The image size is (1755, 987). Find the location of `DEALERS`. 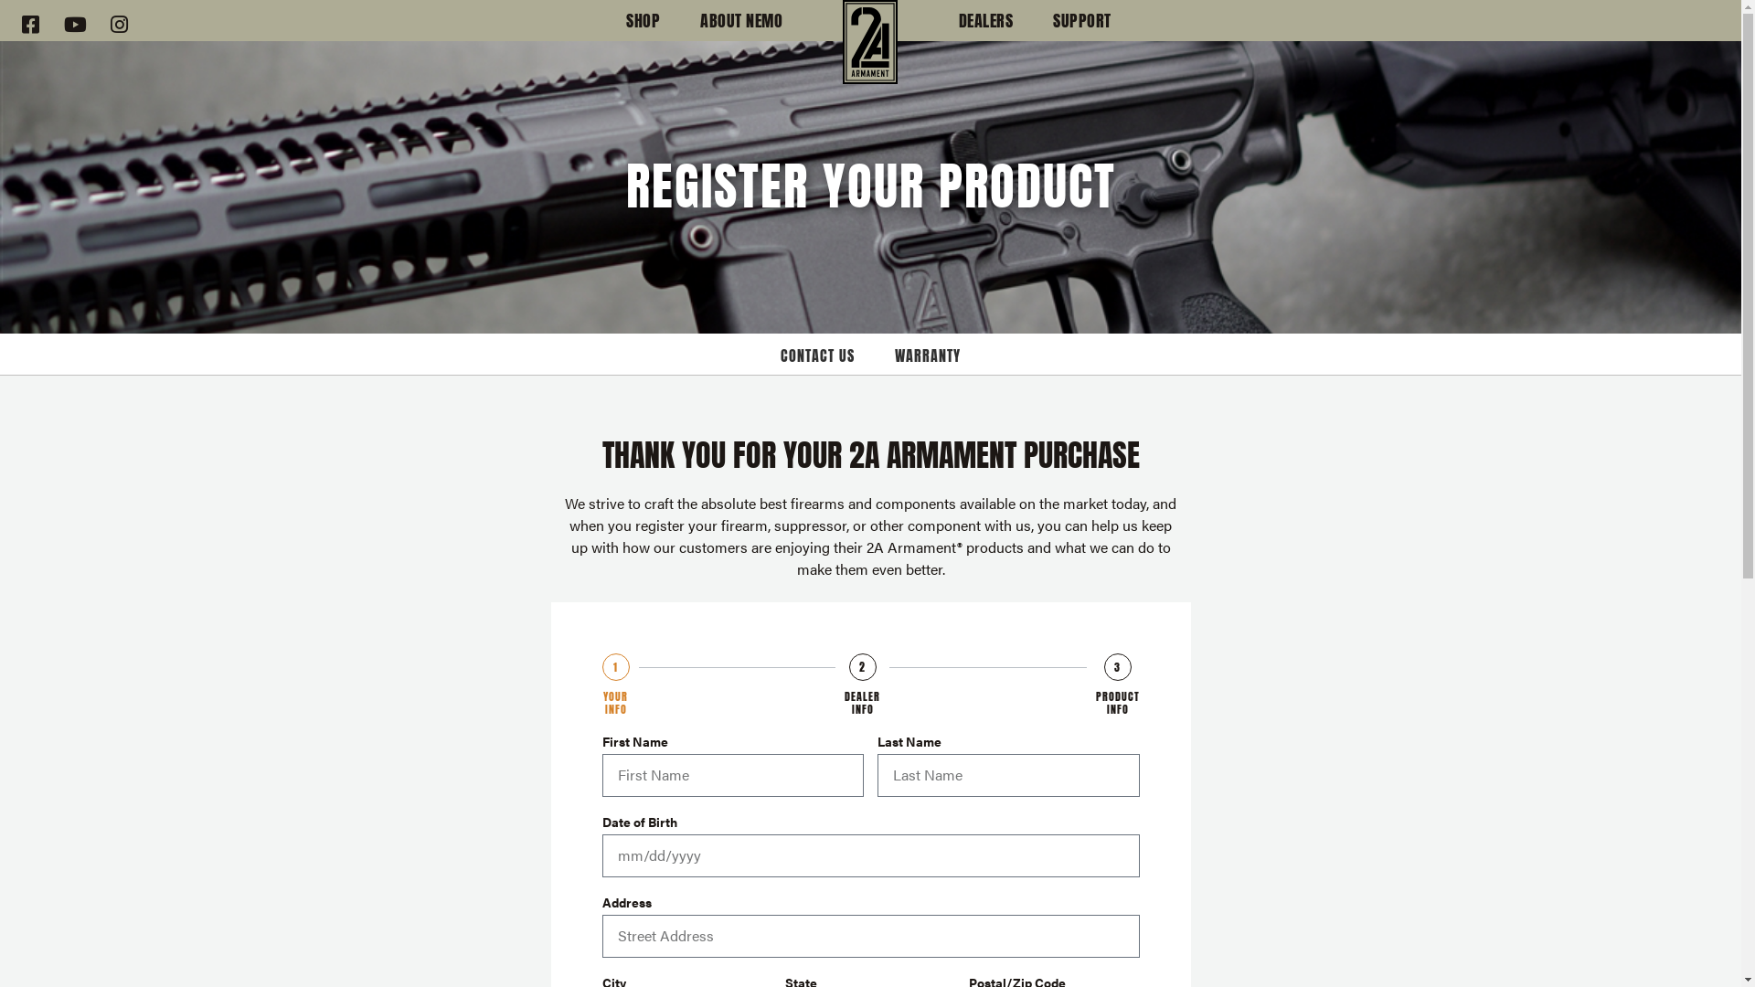

DEALERS is located at coordinates (986, 22).